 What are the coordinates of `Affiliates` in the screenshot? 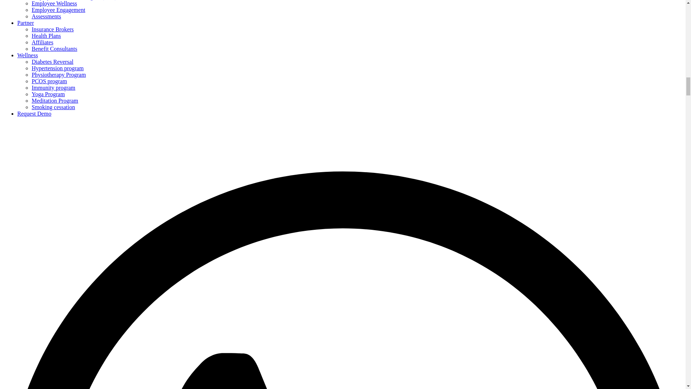 It's located at (42, 43).